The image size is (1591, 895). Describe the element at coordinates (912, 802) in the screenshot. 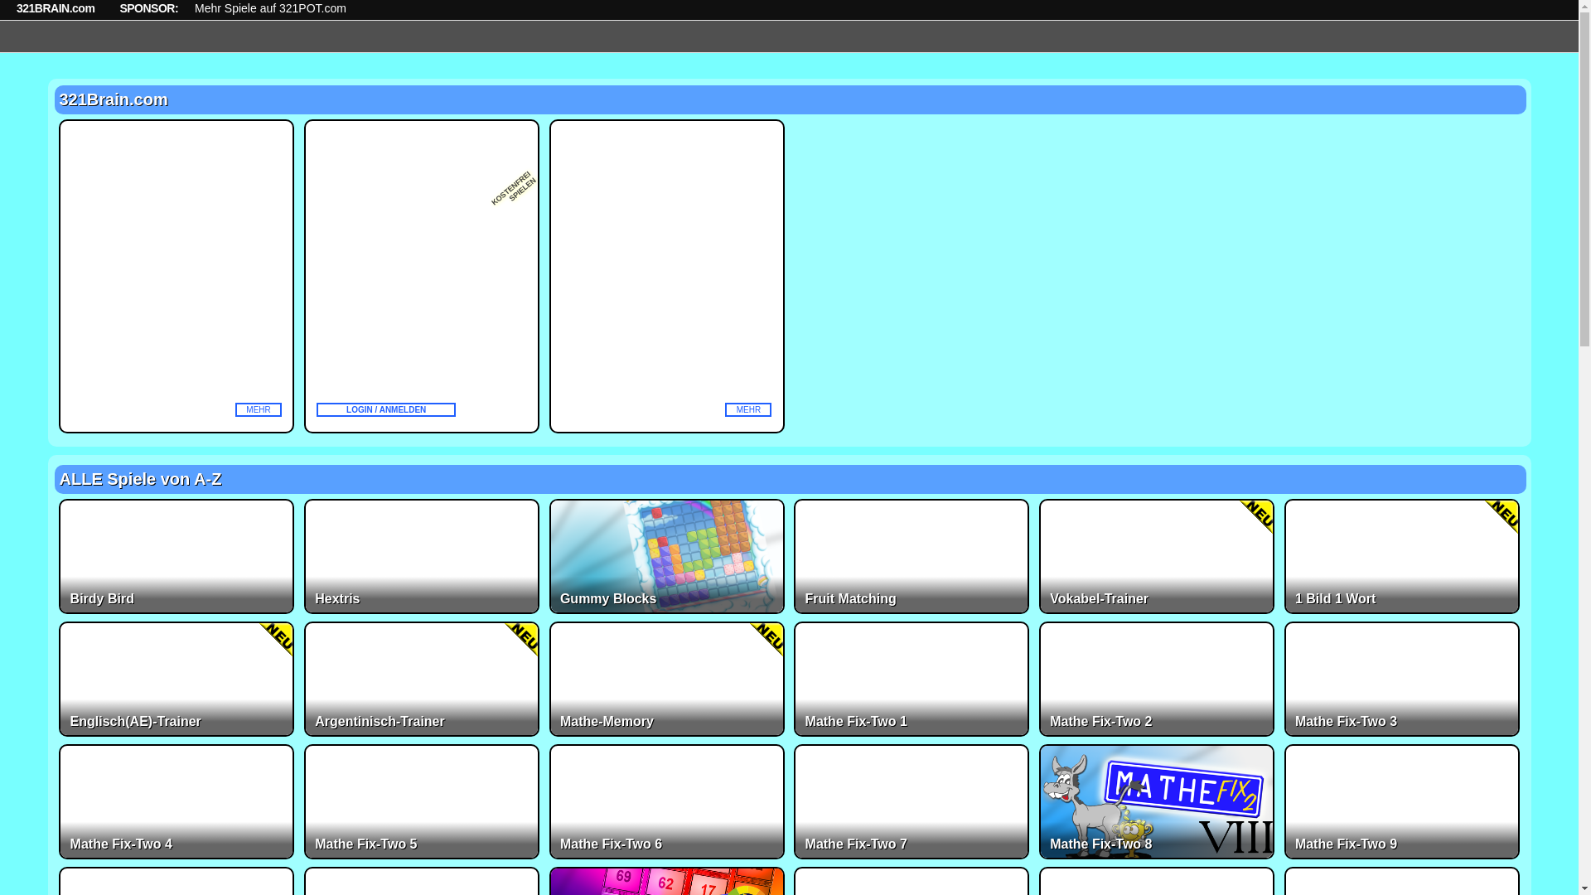

I see `Mathe Fix-Two 7` at that location.